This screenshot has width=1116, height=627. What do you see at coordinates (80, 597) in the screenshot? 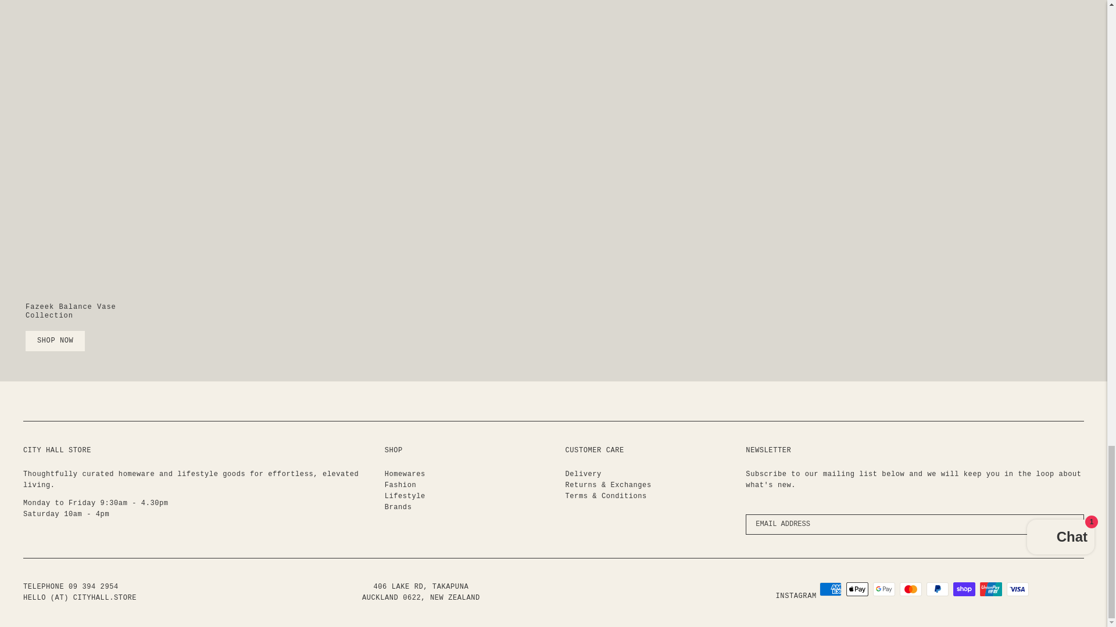
I see `Email City Hall` at bounding box center [80, 597].